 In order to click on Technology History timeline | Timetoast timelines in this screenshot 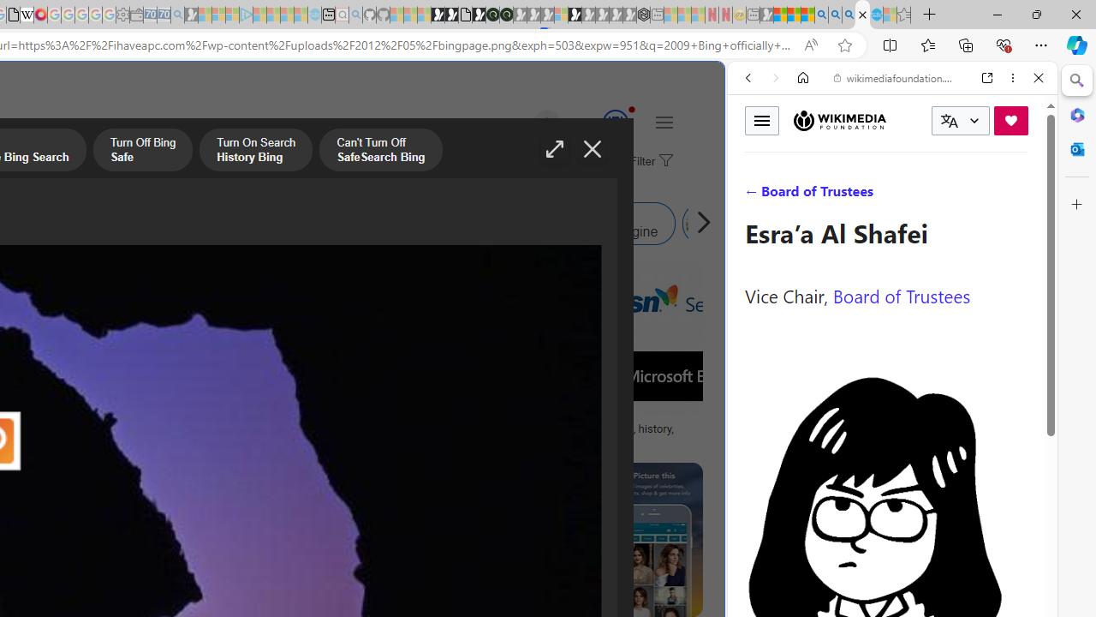, I will do `click(158, 435)`.